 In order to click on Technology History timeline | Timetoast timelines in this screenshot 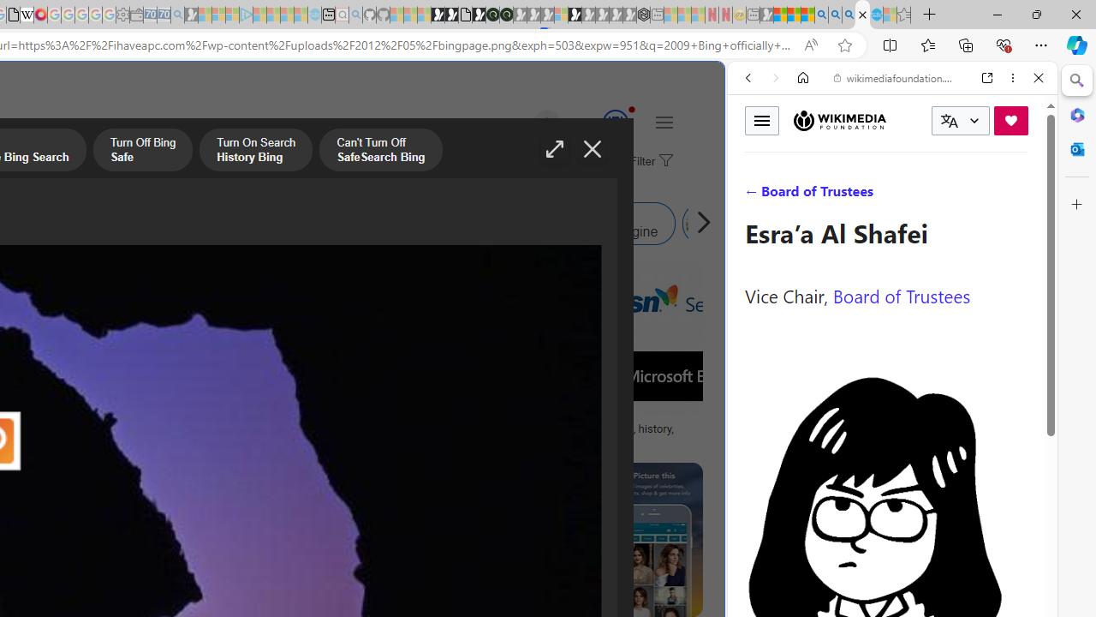, I will do `click(158, 435)`.